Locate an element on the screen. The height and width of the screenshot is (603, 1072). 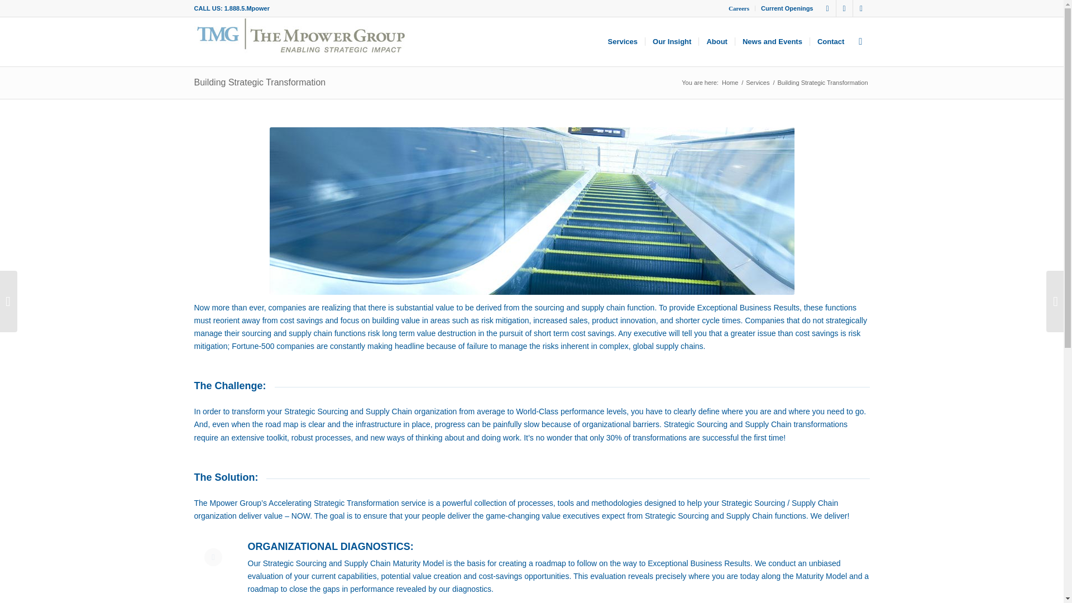
Home is located at coordinates (730, 83).